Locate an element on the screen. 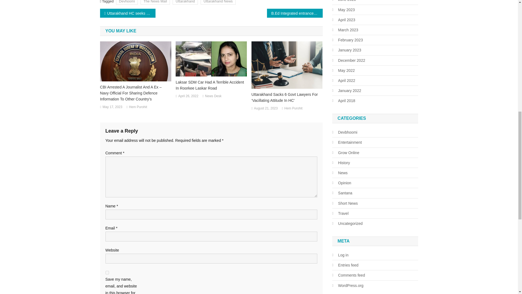 The image size is (522, 294). April 26, 2022 is located at coordinates (188, 96).